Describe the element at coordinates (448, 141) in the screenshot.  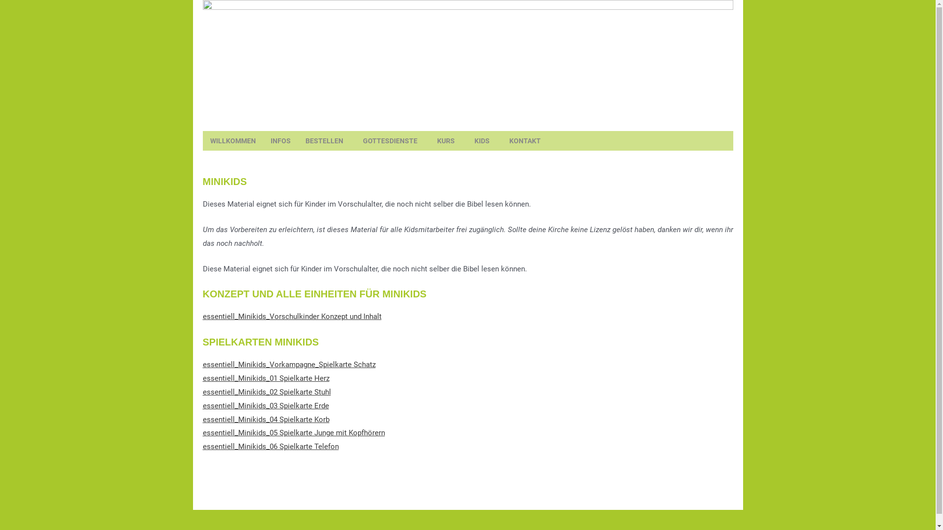
I see `KURS` at that location.